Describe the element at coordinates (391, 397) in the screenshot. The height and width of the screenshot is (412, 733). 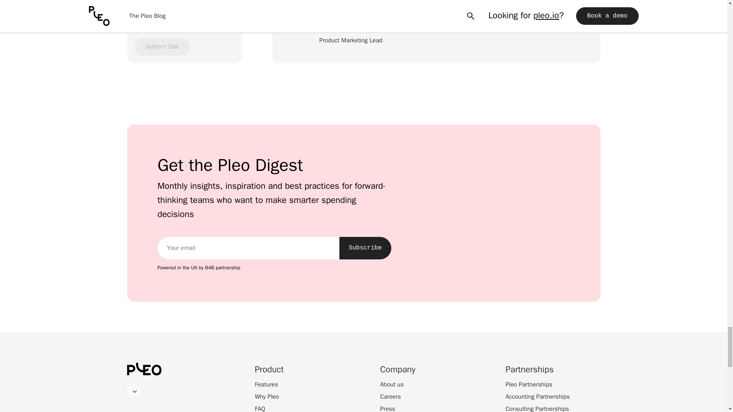
I see `Careers` at that location.